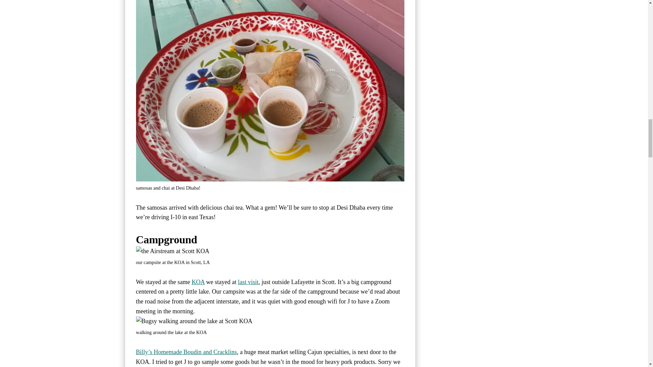 The height and width of the screenshot is (367, 653). Describe the element at coordinates (248, 282) in the screenshot. I see `last visit` at that location.